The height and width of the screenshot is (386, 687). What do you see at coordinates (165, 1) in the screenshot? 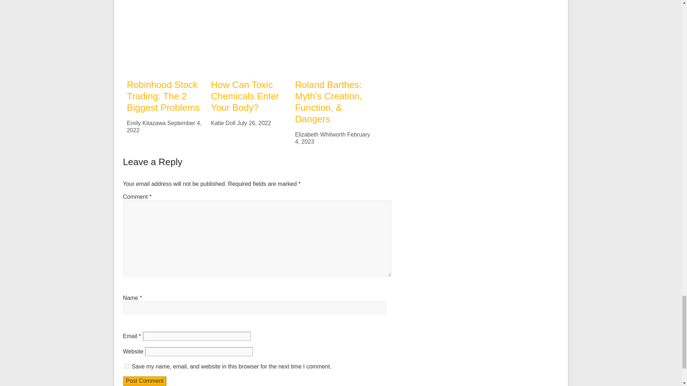
I see `Robinhood Stock Trading: The 2 Biggest Problems` at bounding box center [165, 1].